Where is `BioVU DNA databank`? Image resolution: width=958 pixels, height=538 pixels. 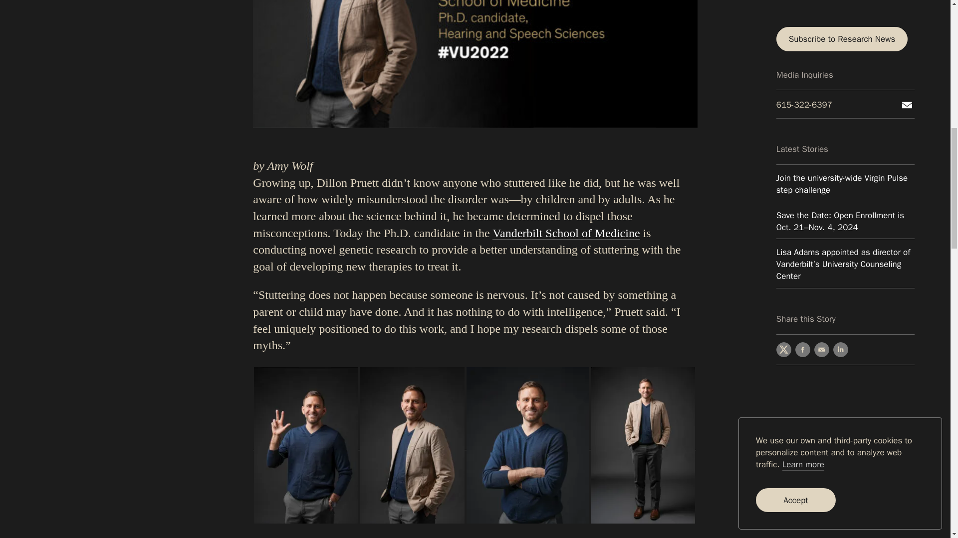 BioVU DNA databank is located at coordinates (435, 537).